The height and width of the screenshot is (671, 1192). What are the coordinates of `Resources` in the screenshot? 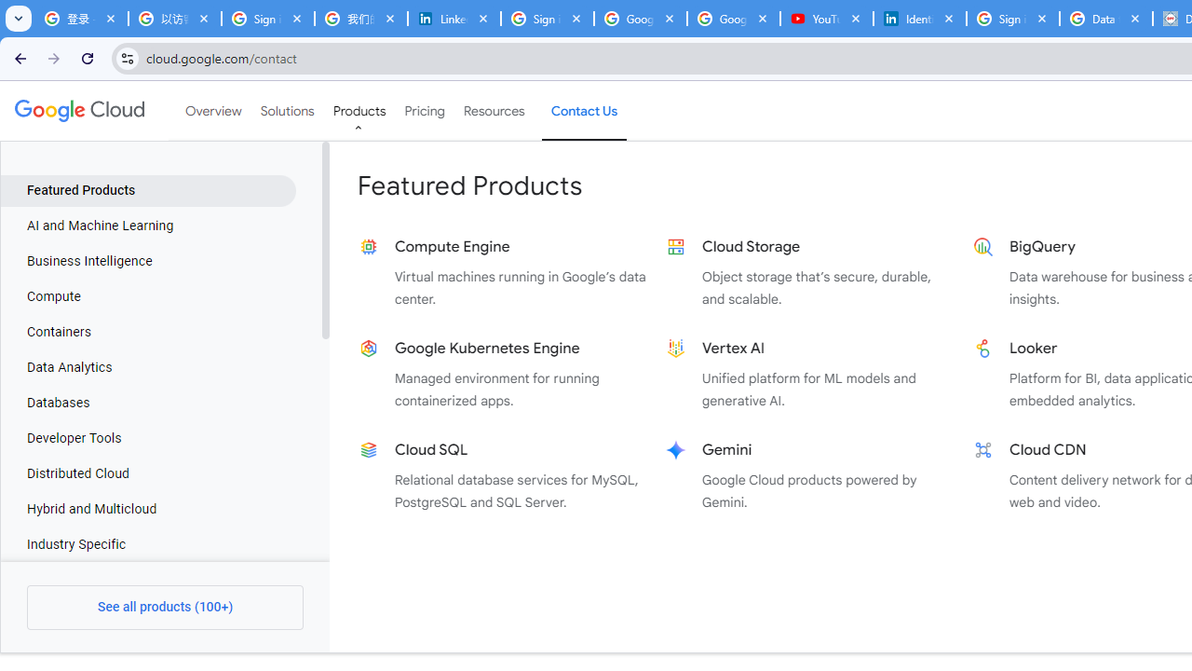 It's located at (494, 111).